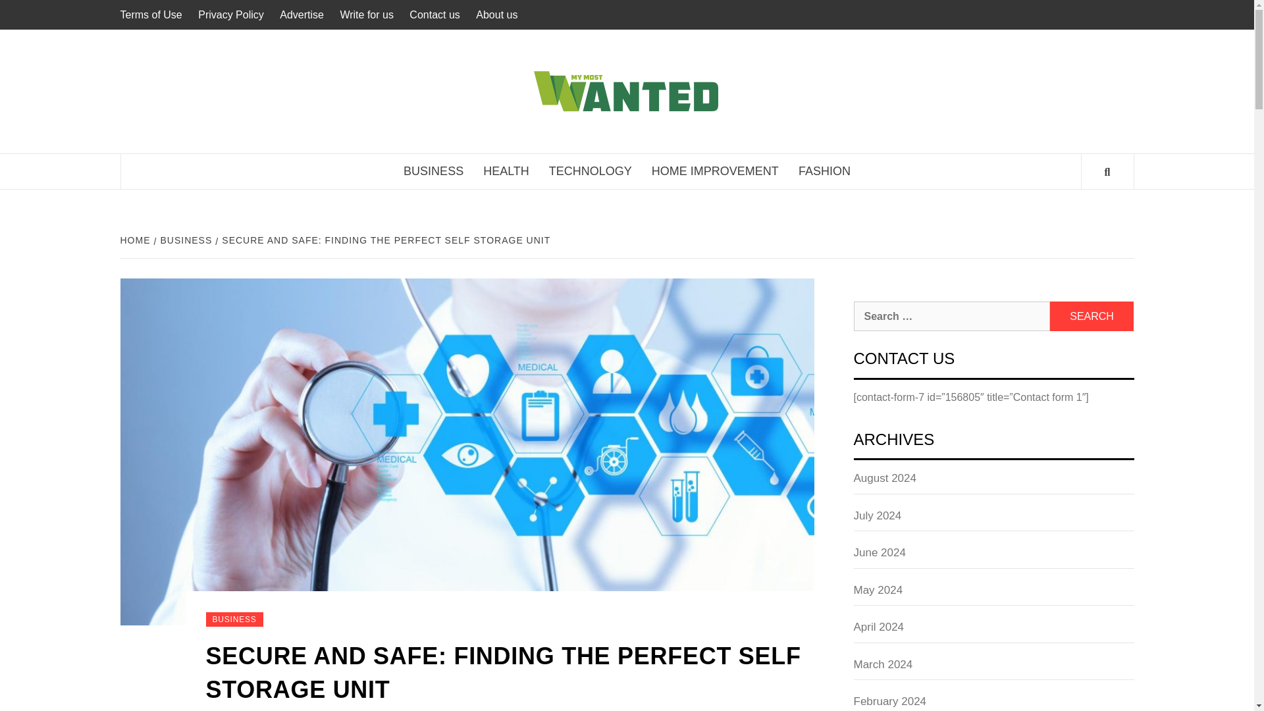  Describe the element at coordinates (136, 240) in the screenshot. I see `HOME` at that location.